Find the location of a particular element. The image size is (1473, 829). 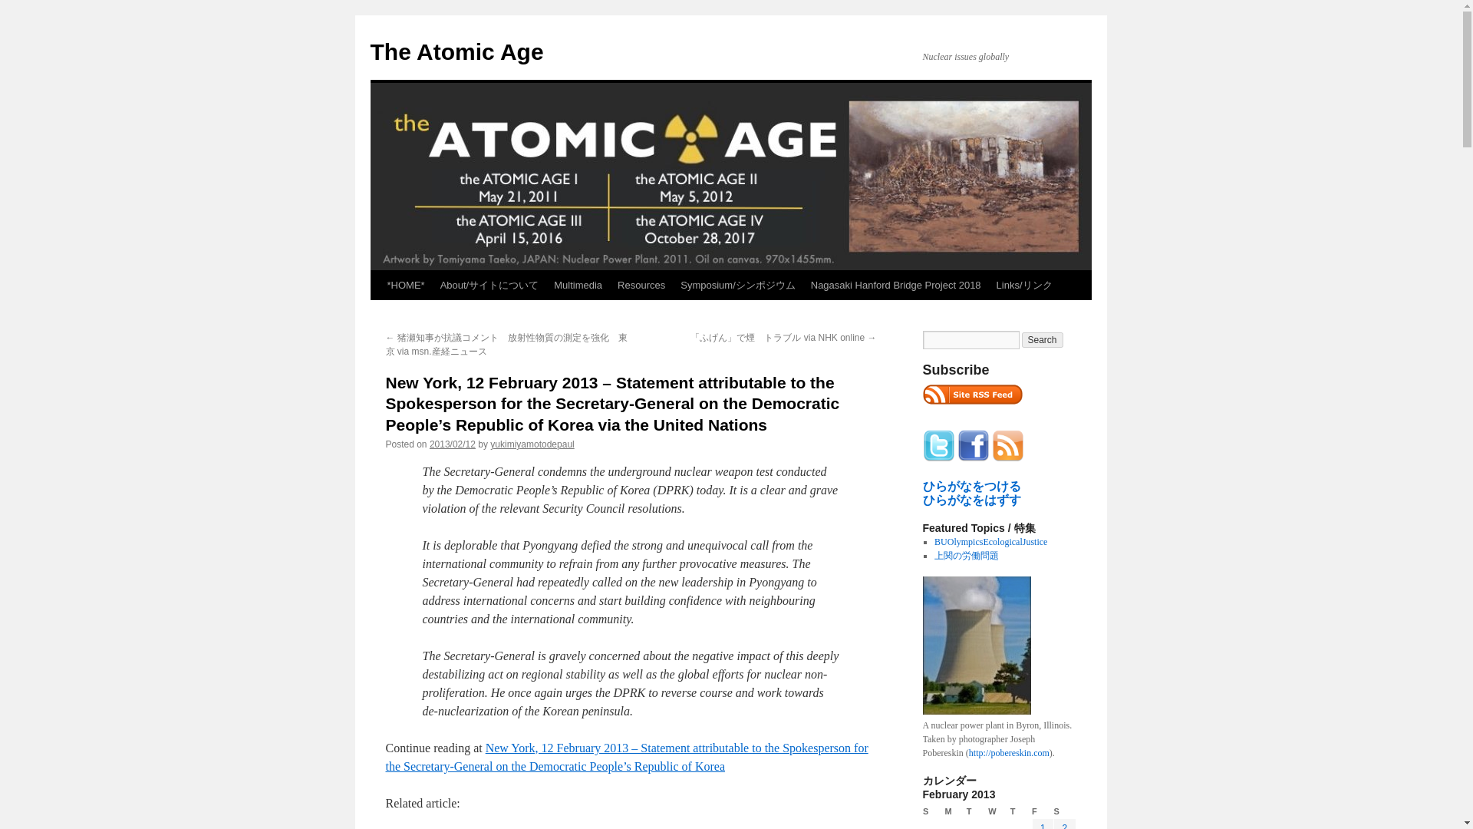

Nagasaki Hanford Bridge Project 2018 is located at coordinates (895, 286).